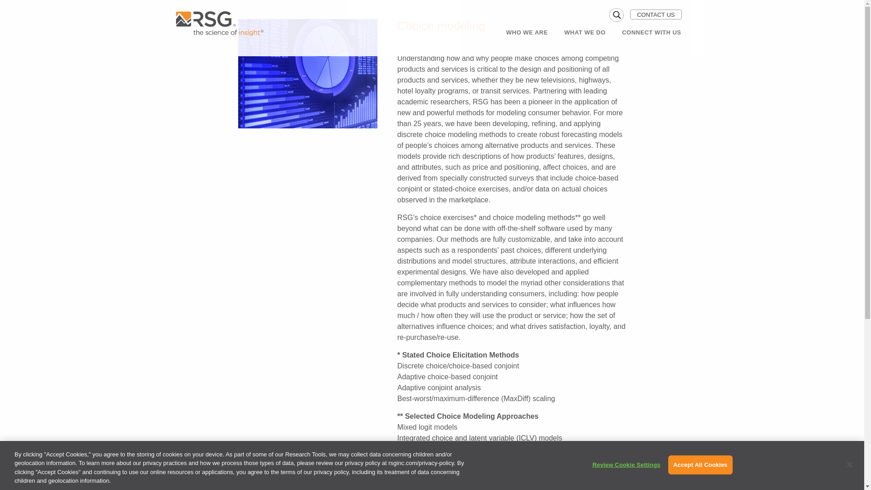  Describe the element at coordinates (308, 73) in the screenshot. I see `42-25179517` at that location.